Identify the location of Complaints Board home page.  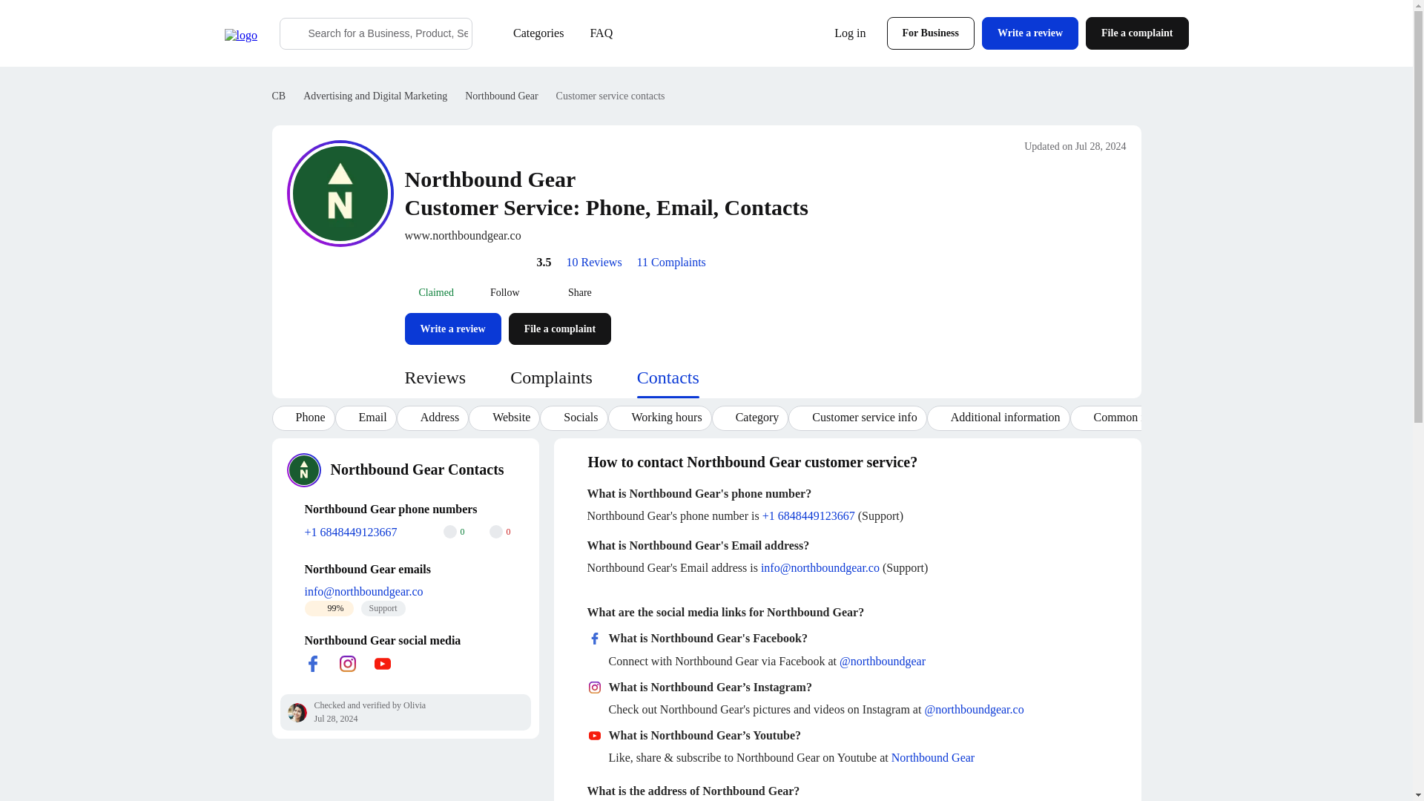
(279, 96).